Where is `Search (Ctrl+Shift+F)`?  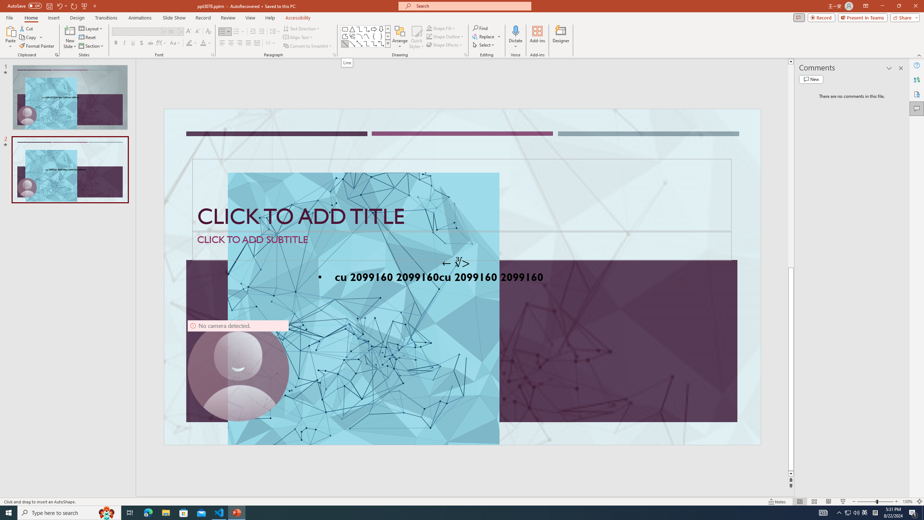
Search (Ctrl+Shift+F) is located at coordinates (49, 168).